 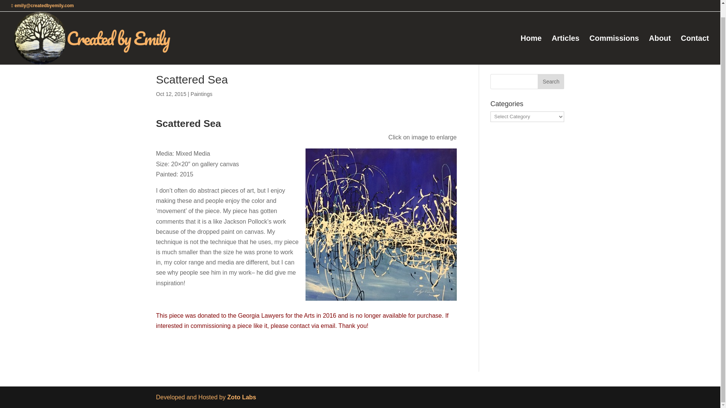 What do you see at coordinates (566, 37) in the screenshot?
I see `Articles` at bounding box center [566, 37].